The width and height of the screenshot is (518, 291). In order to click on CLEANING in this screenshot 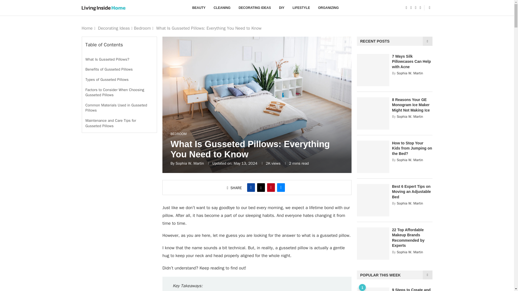, I will do `click(222, 8)`.